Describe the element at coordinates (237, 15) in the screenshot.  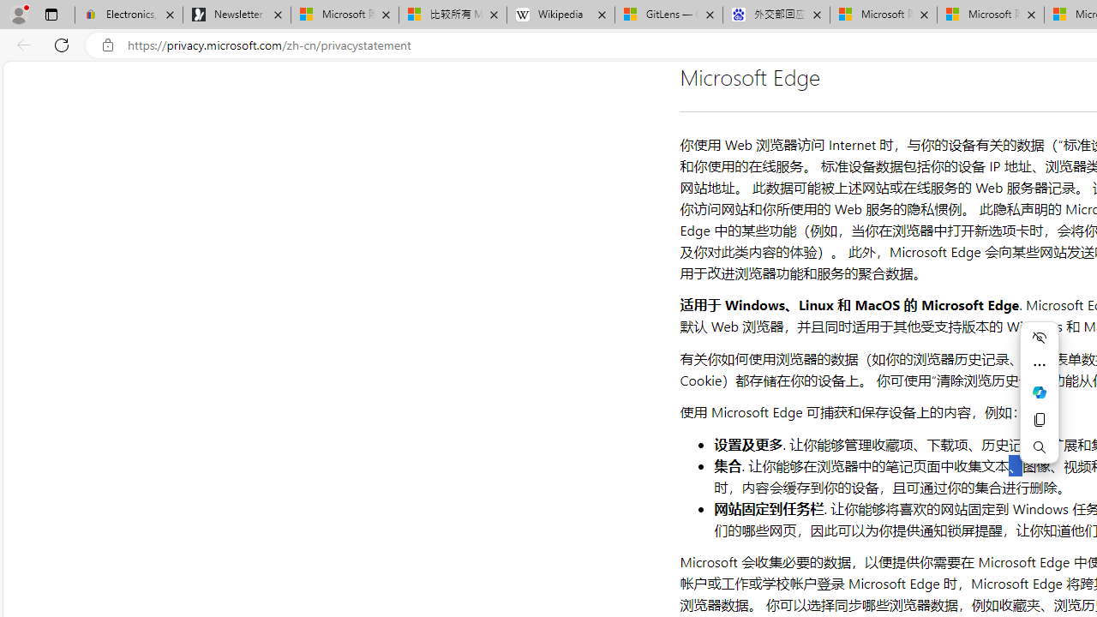
I see `Newsletter Sign Up` at that location.